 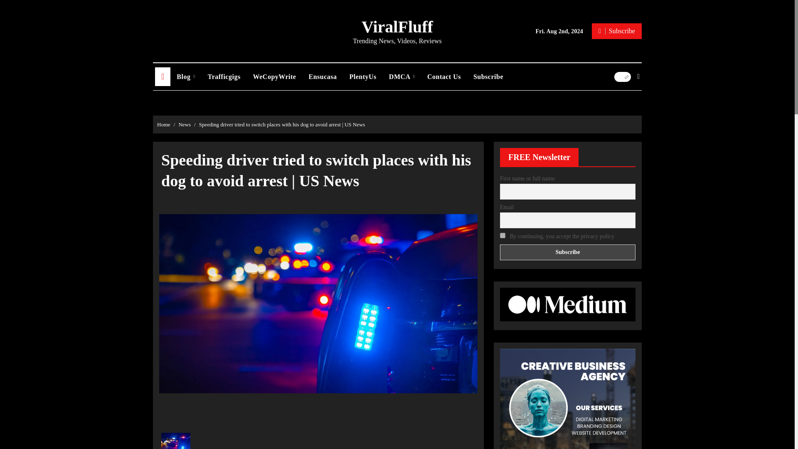 I want to click on Blog, so click(x=185, y=76).